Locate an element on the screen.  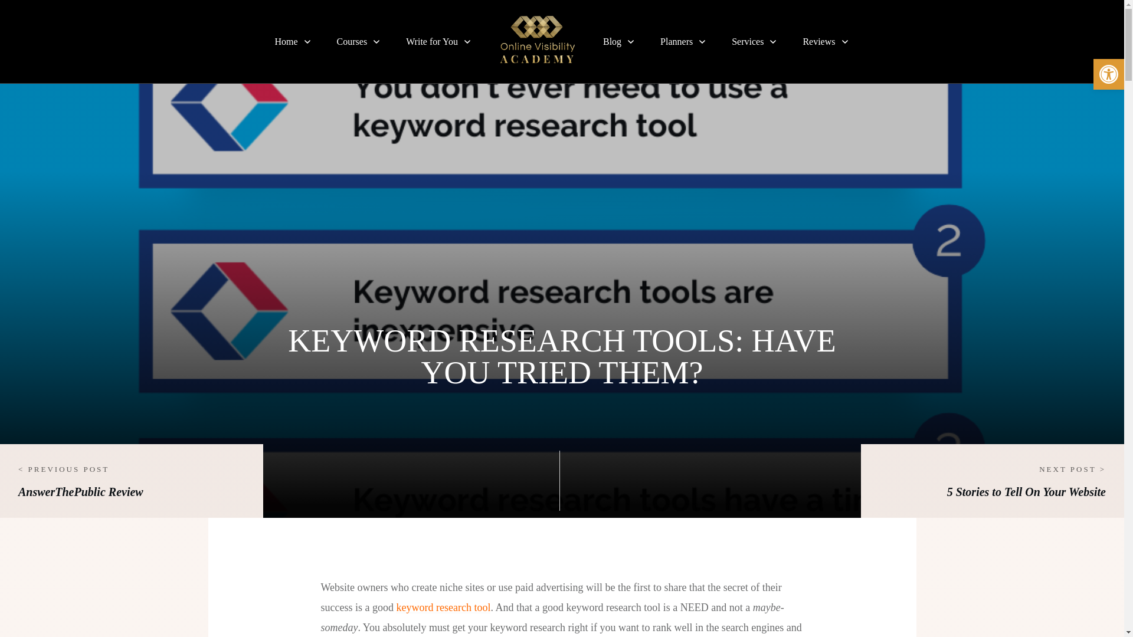
Home is located at coordinates (293, 41).